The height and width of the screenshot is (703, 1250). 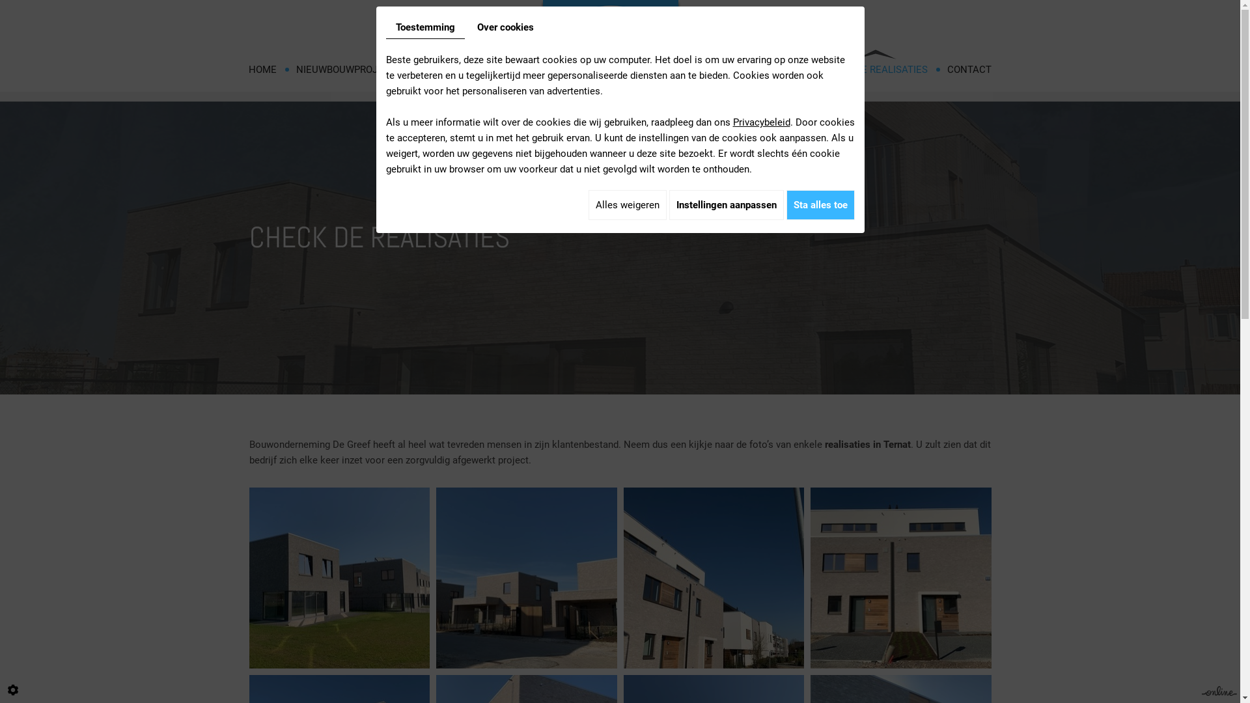 What do you see at coordinates (901, 578) in the screenshot?
I see `Bouwonderneming De Greef - REALISATIES ` at bounding box center [901, 578].